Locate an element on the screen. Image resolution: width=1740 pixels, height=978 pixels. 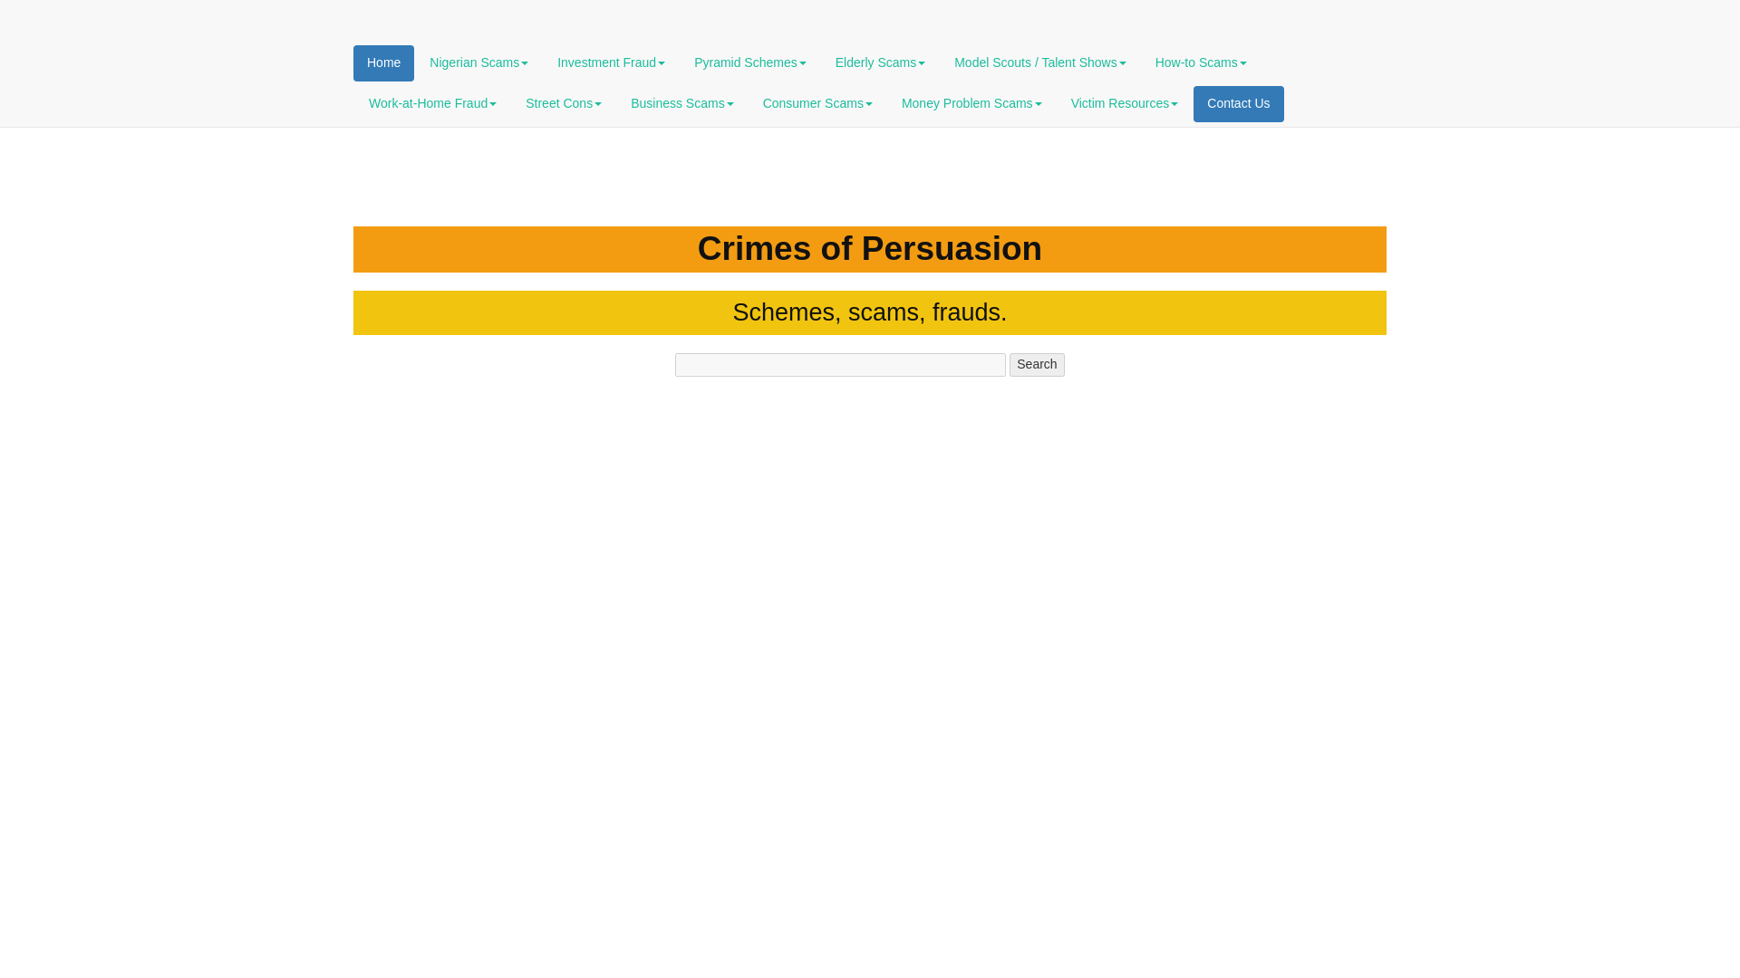
Elderly Scams is located at coordinates (880, 62).